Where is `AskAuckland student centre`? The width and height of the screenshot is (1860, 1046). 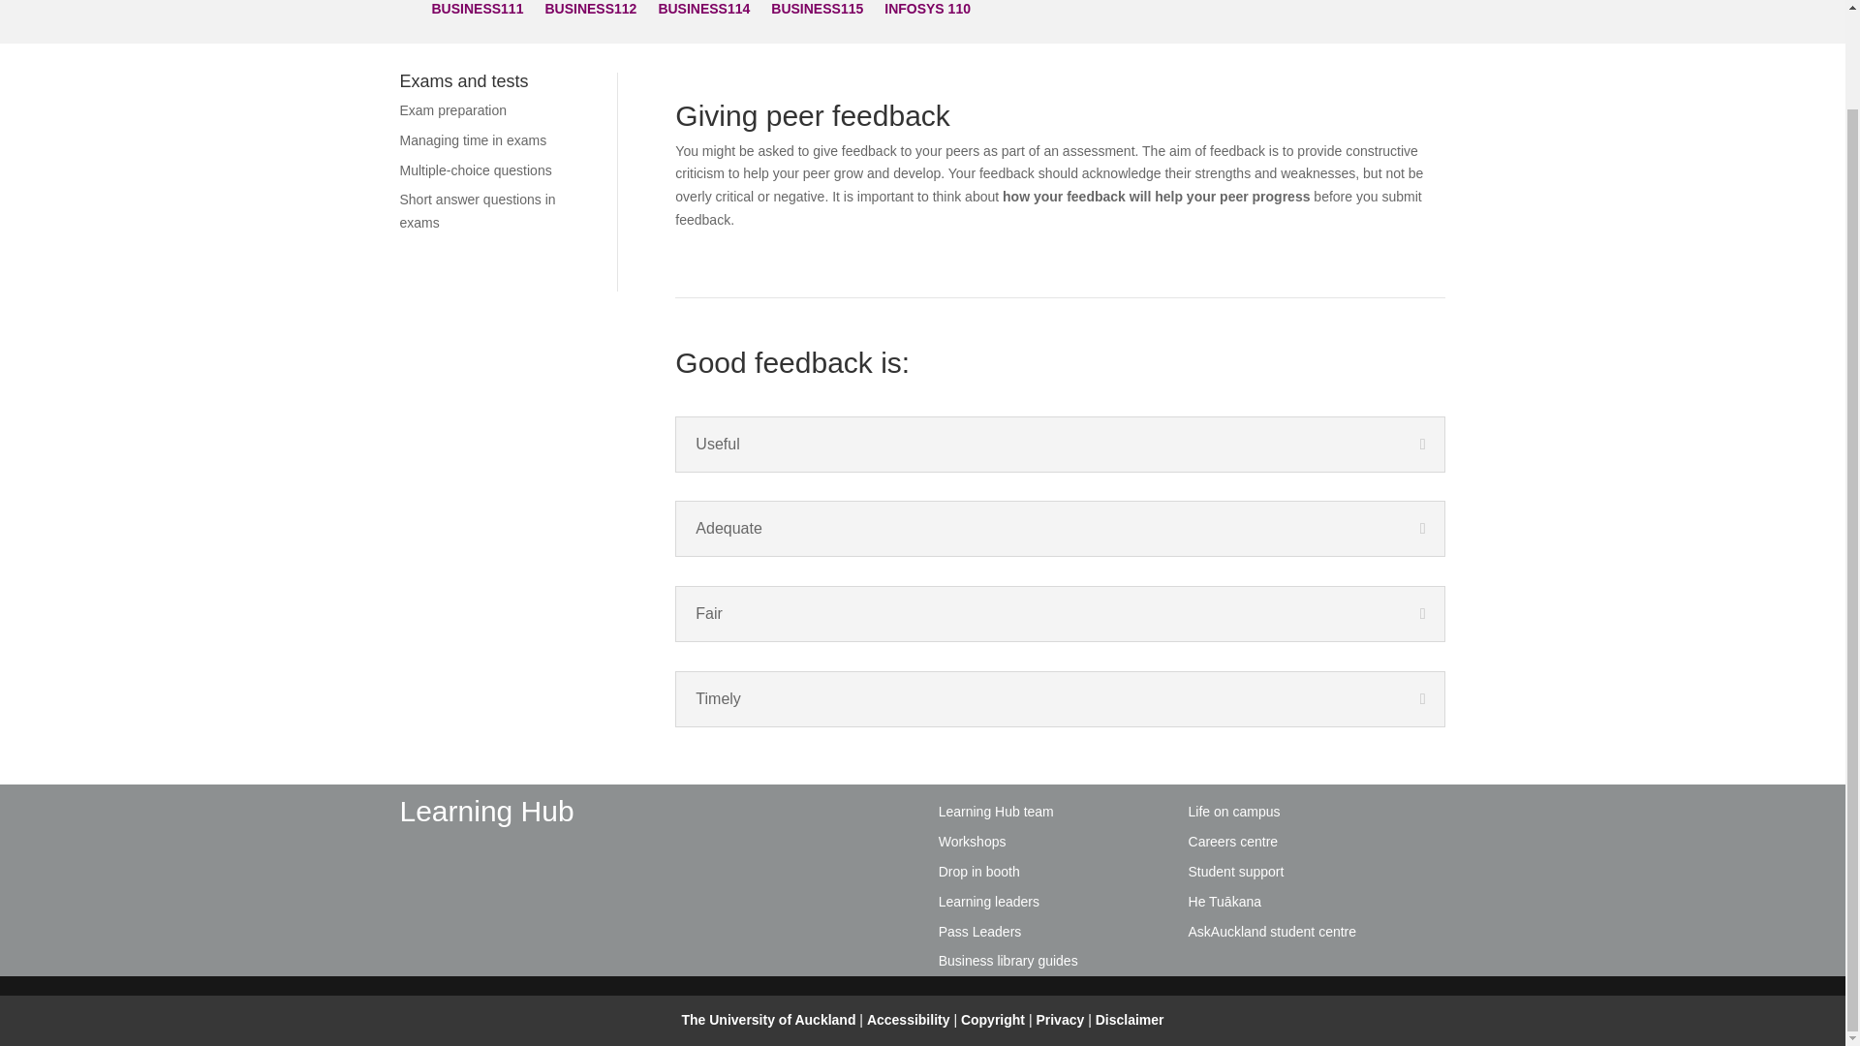 AskAuckland student centre is located at coordinates (1273, 931).